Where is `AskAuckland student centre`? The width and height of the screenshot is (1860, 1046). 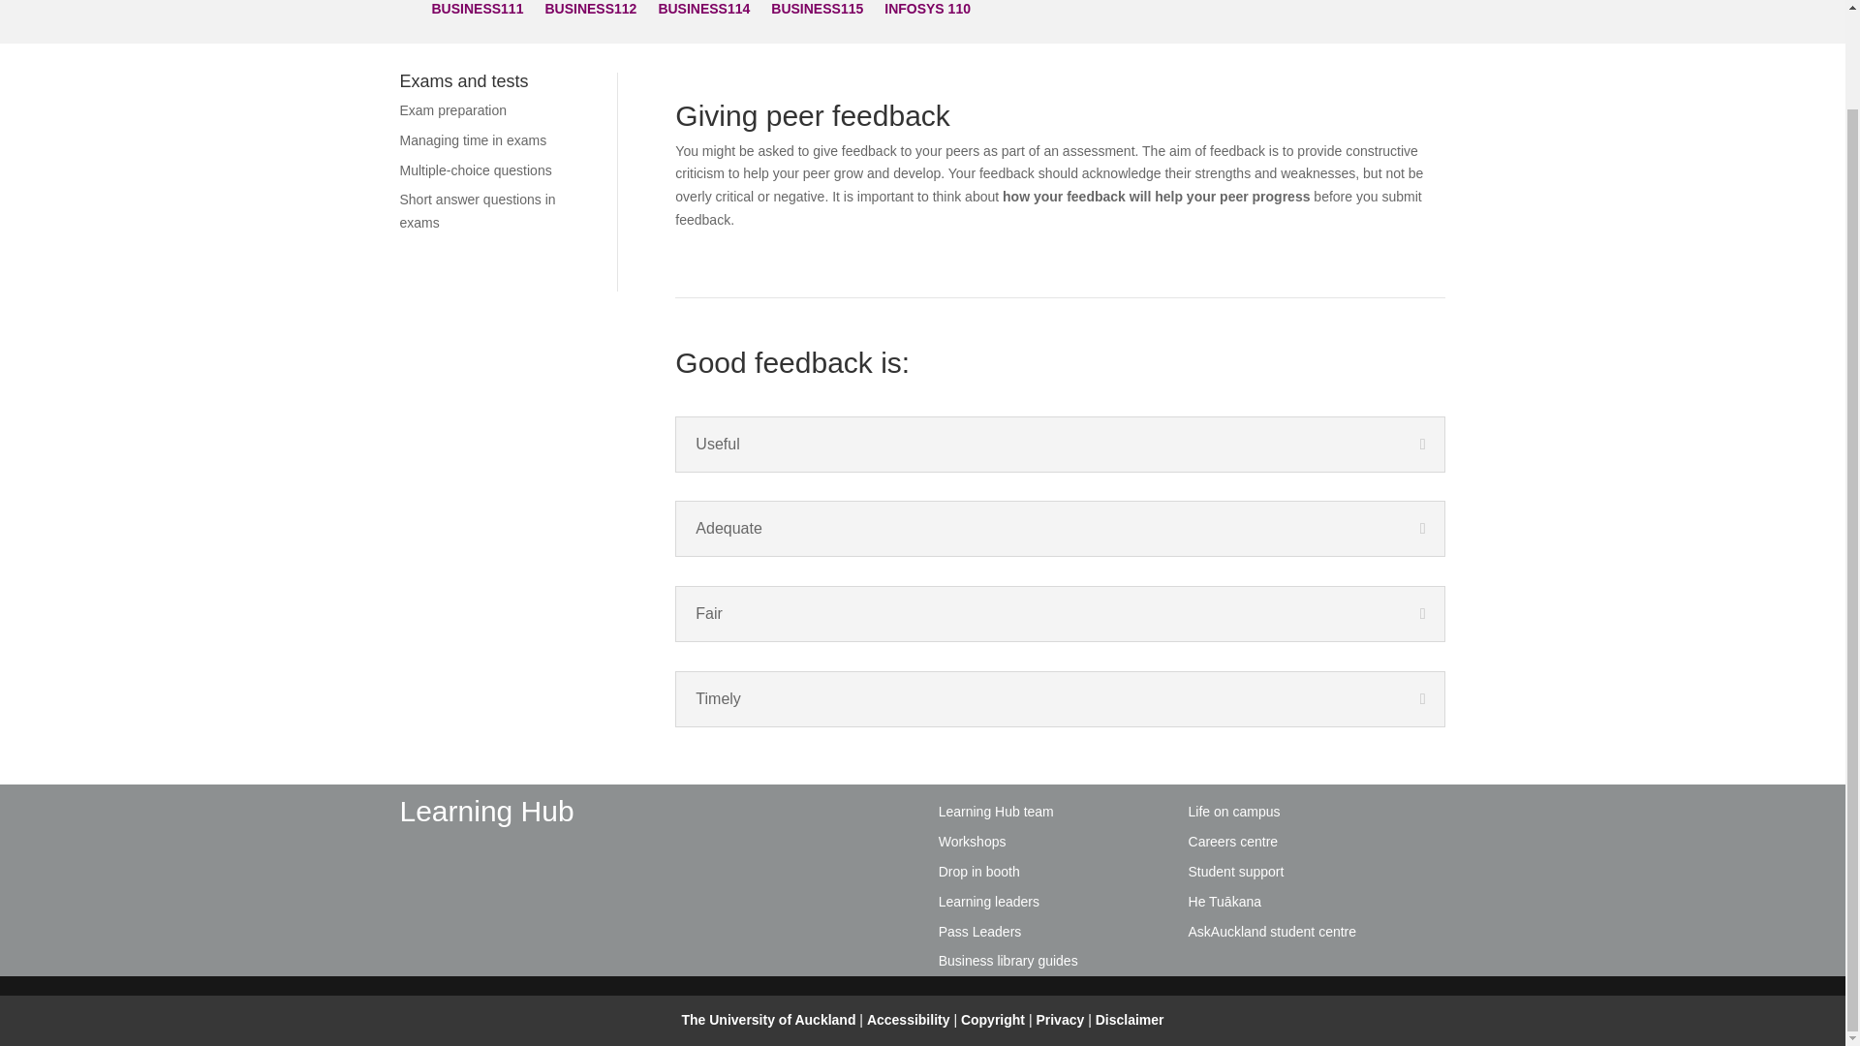 AskAuckland student centre is located at coordinates (1273, 931).